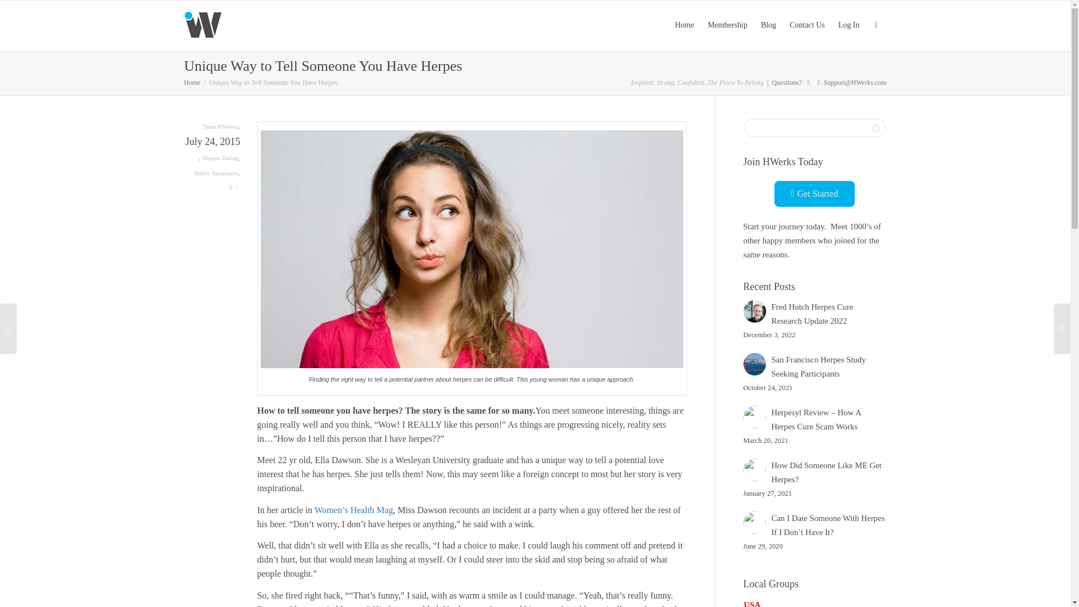 Image resolution: width=1079 pixels, height=607 pixels. I want to click on Team HWerks, so click(220, 126).